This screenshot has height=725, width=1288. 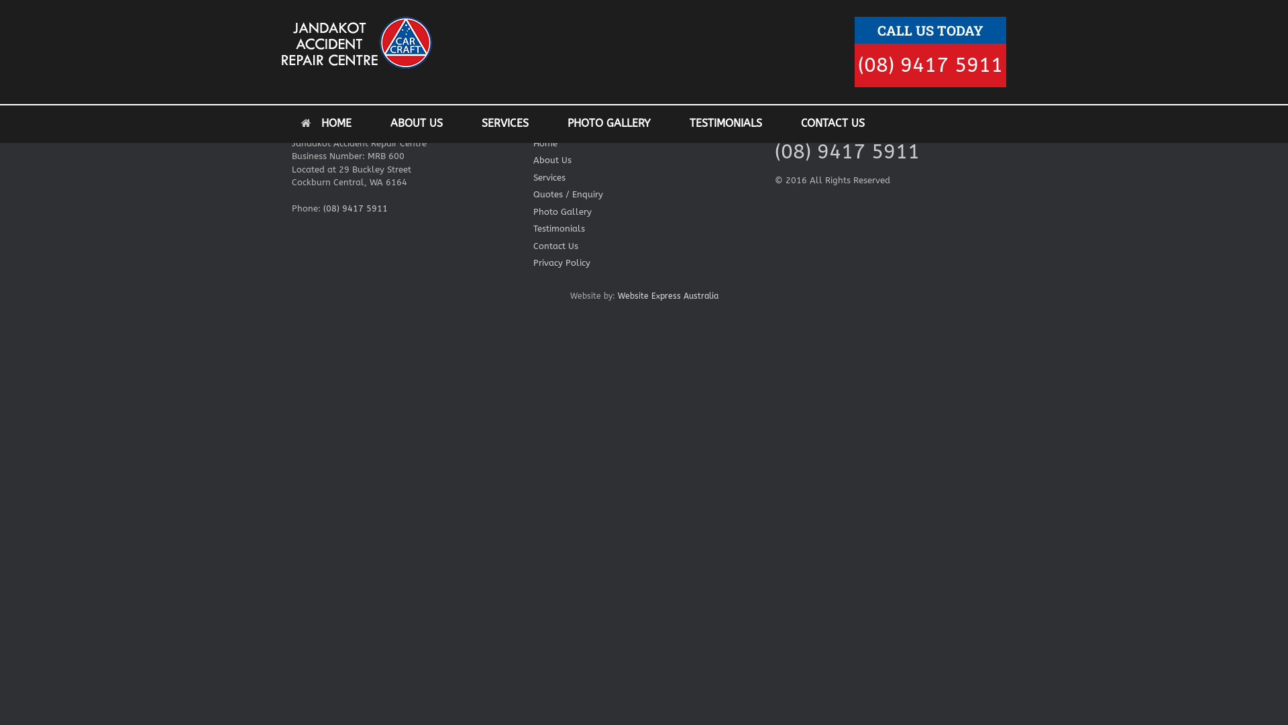 What do you see at coordinates (847, 152) in the screenshot?
I see `(08) 9417 5911` at bounding box center [847, 152].